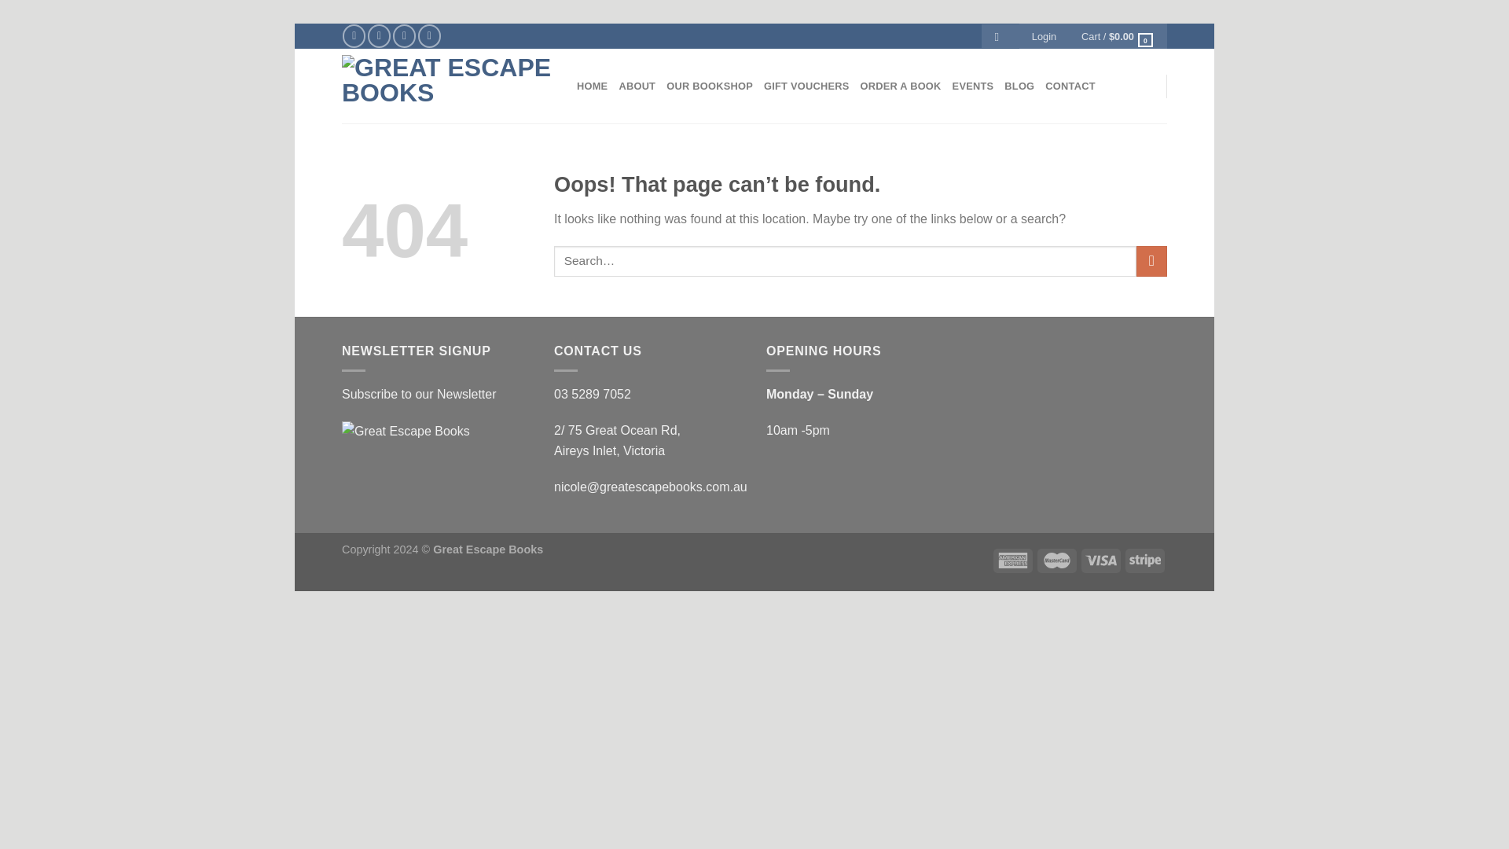 The height and width of the screenshot is (849, 1509). I want to click on HOME, so click(592, 86).